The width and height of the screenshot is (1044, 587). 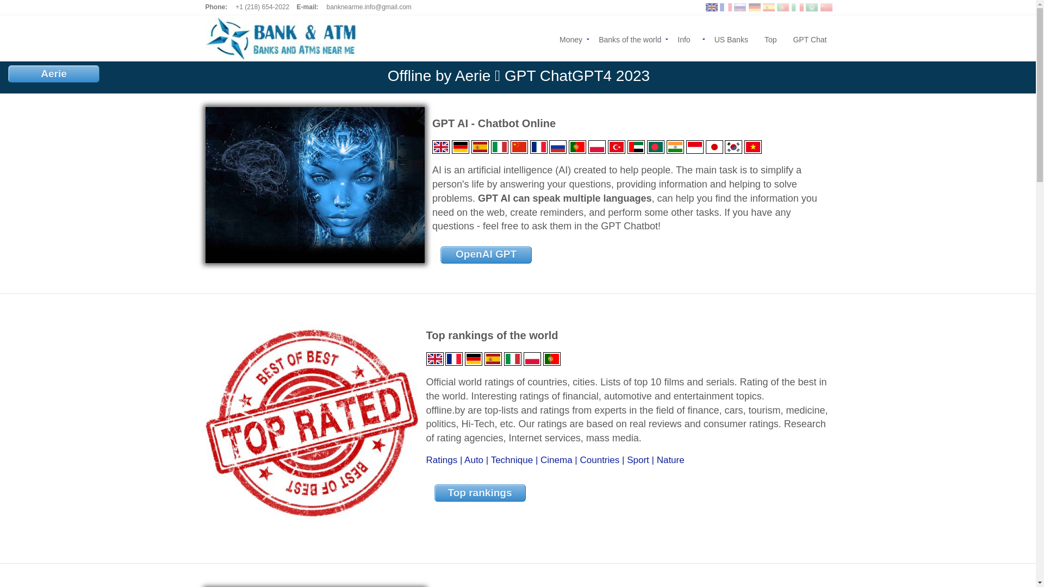 I want to click on GPT Chat, so click(x=806, y=38).